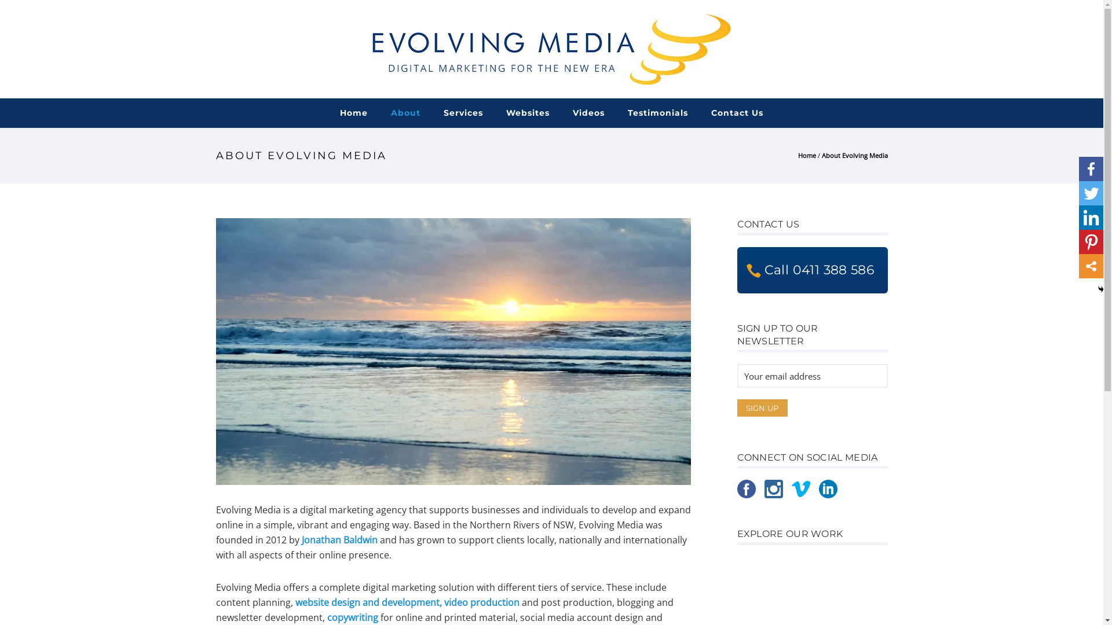 This screenshot has width=1112, height=625. What do you see at coordinates (762, 408) in the screenshot?
I see `Sign up` at bounding box center [762, 408].